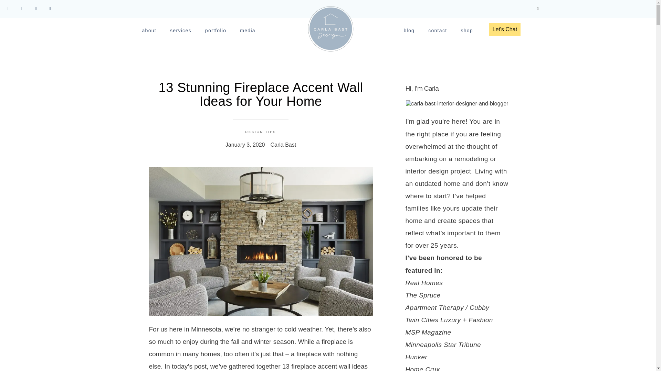 The image size is (661, 371). Describe the element at coordinates (437, 30) in the screenshot. I see `contact` at that location.